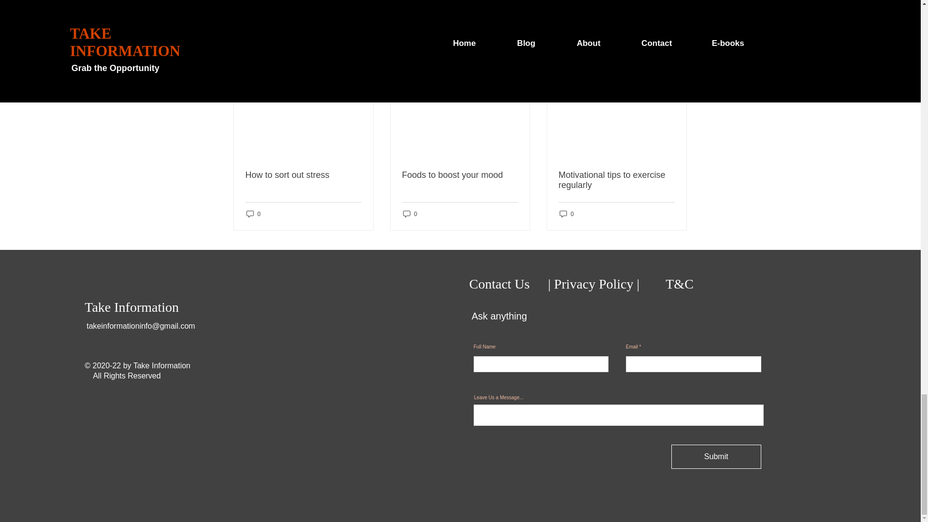  Describe the element at coordinates (410, 214) in the screenshot. I see `0` at that location.